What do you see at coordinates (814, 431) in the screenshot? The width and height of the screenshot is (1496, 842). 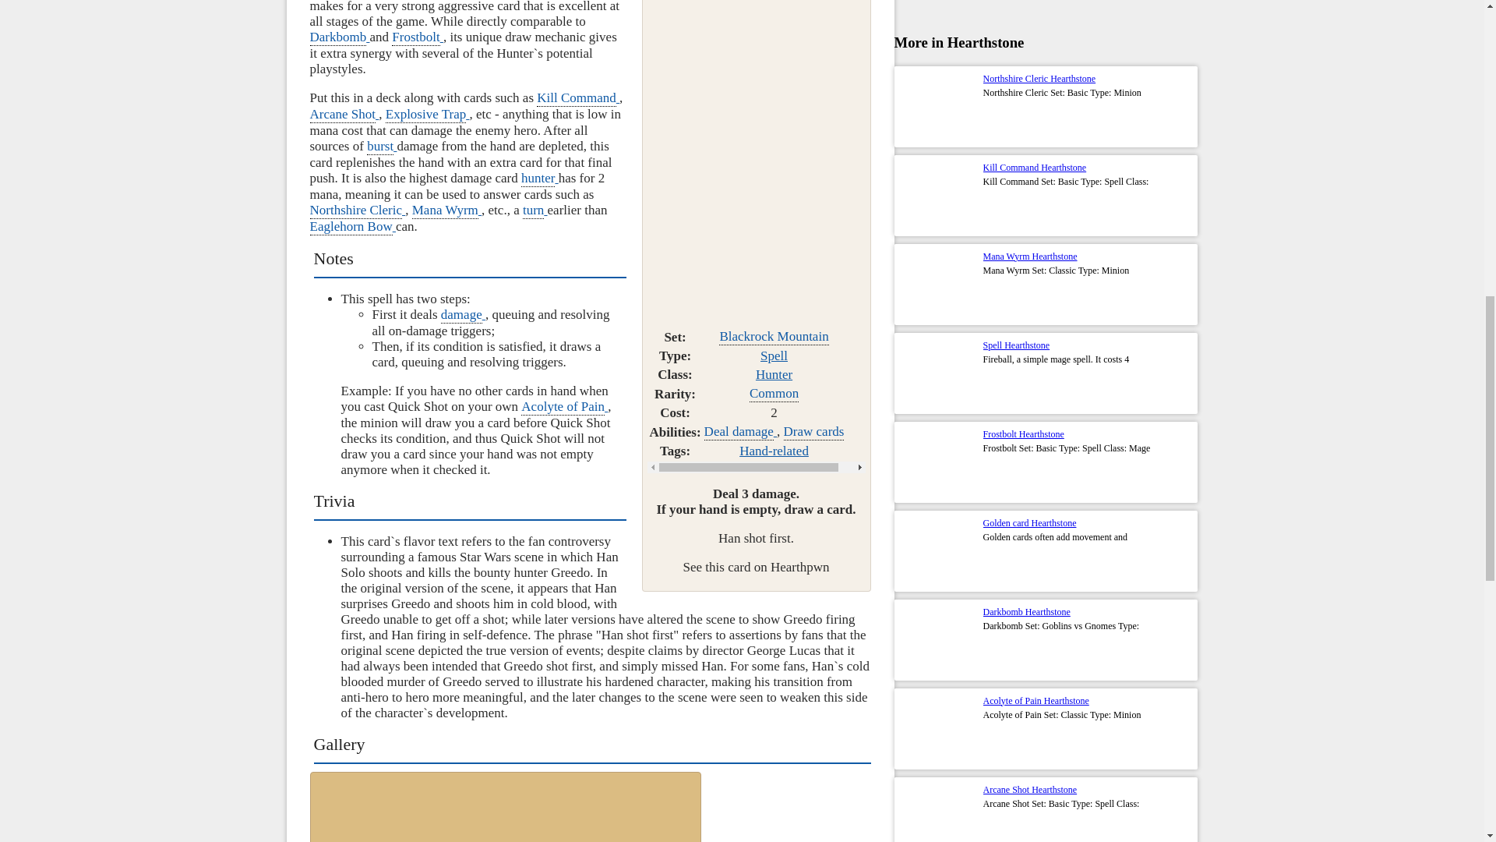 I see `Draw cards` at bounding box center [814, 431].